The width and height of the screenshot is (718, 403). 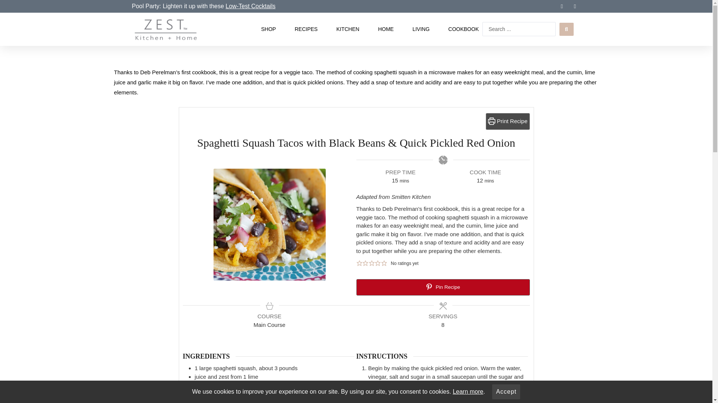 I want to click on HOME, so click(x=386, y=29).